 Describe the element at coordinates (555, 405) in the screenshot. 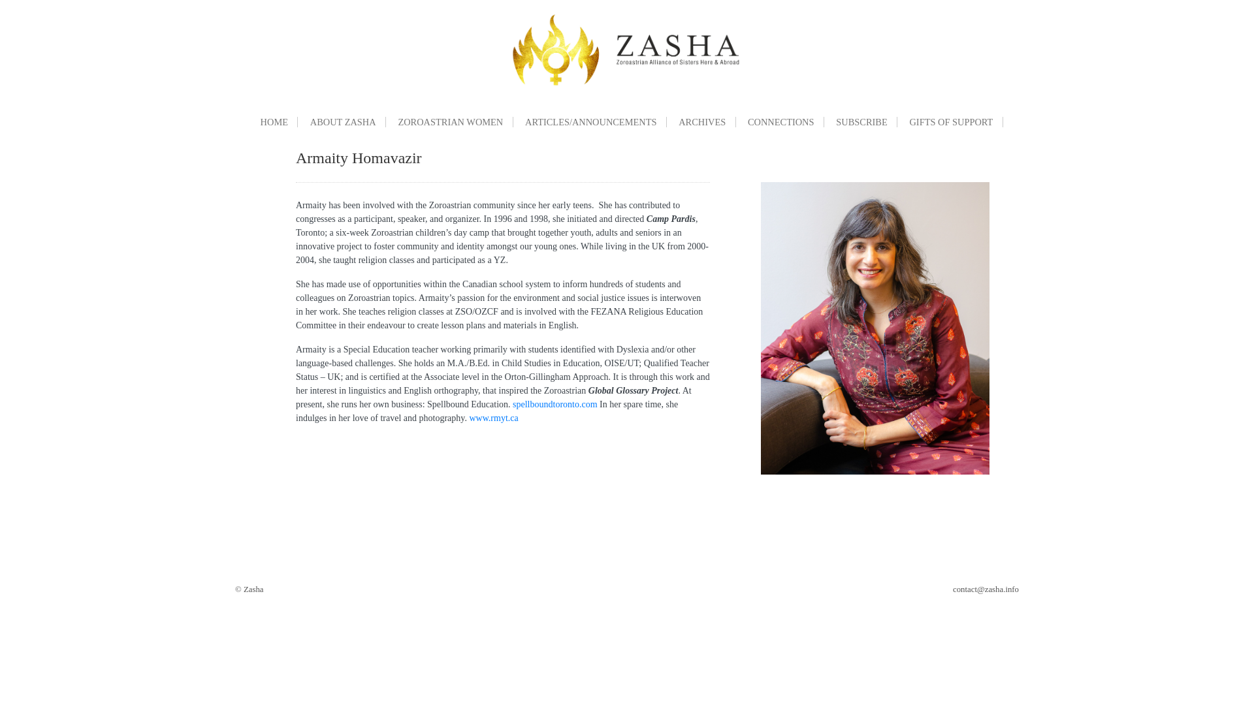

I see `spellboundtoronto.com` at that location.